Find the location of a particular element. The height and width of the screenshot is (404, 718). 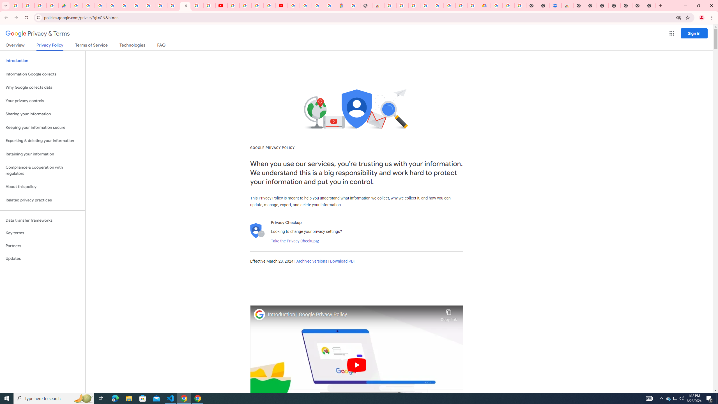

Sign in - Google Accounts is located at coordinates (293, 6).